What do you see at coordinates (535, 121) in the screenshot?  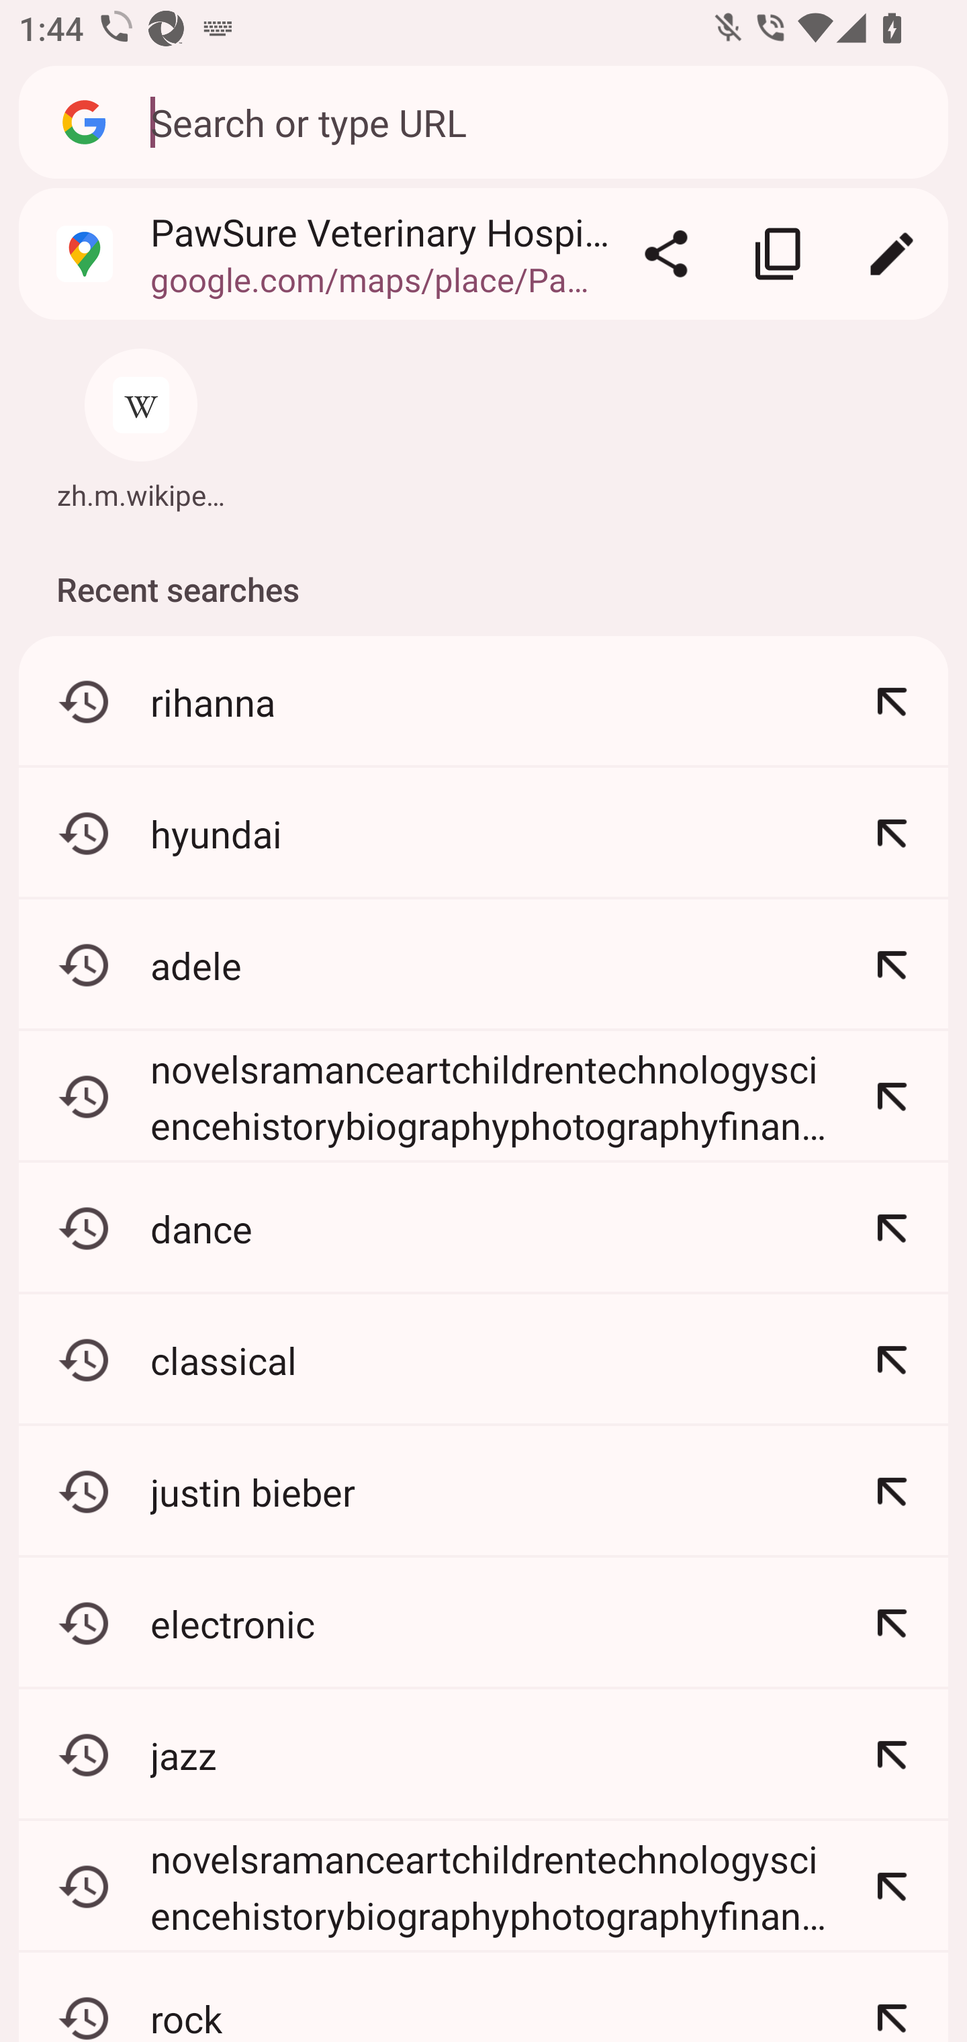 I see `Search or type URL` at bounding box center [535, 121].